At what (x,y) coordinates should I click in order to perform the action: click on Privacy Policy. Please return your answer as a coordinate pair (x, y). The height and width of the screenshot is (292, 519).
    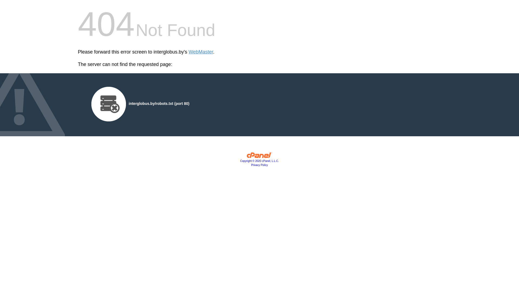
    Looking at the image, I should click on (259, 165).